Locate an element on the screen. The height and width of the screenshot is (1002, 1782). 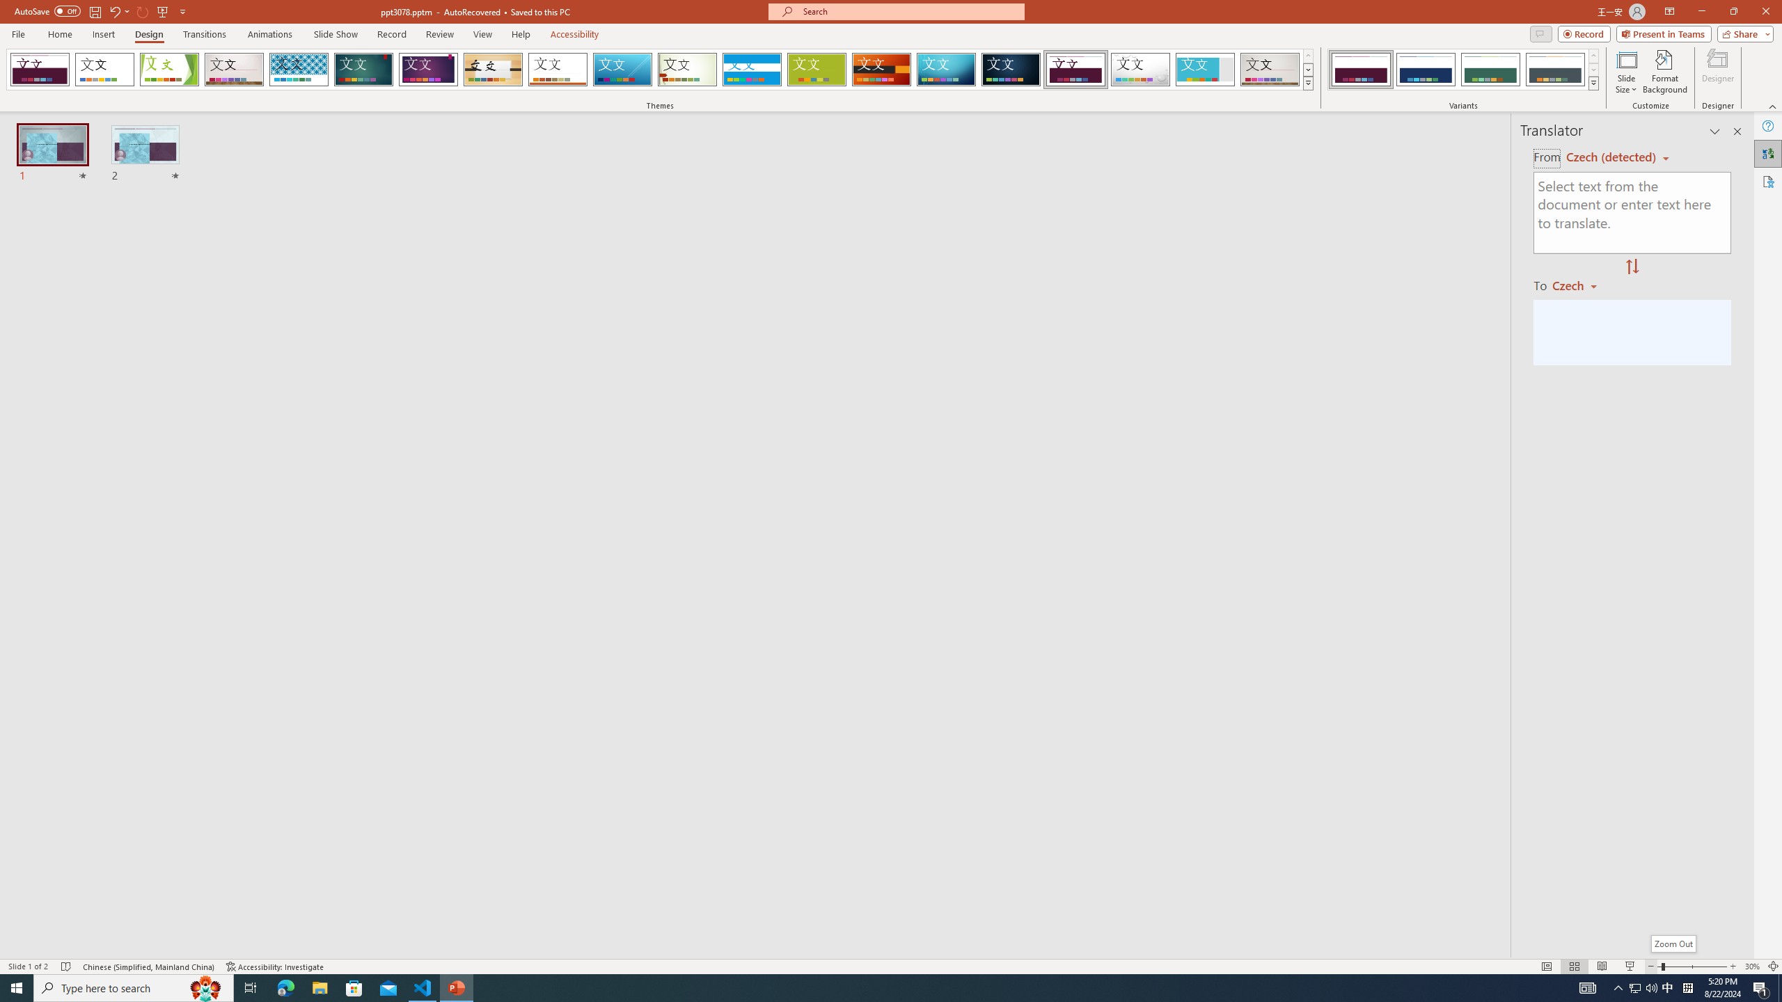
AutomationID: ThemeVariantsGallery is located at coordinates (1463, 70).